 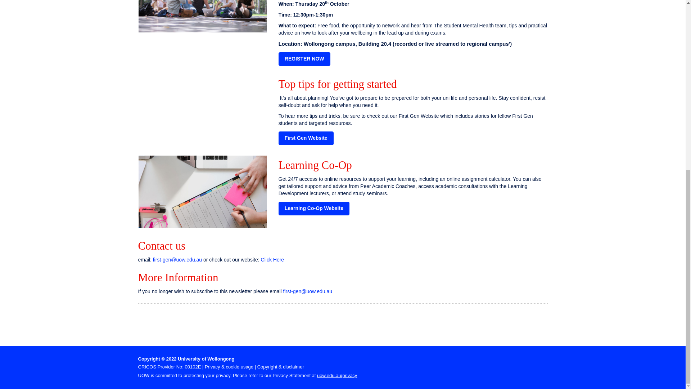 I want to click on Click Here, so click(x=272, y=259).